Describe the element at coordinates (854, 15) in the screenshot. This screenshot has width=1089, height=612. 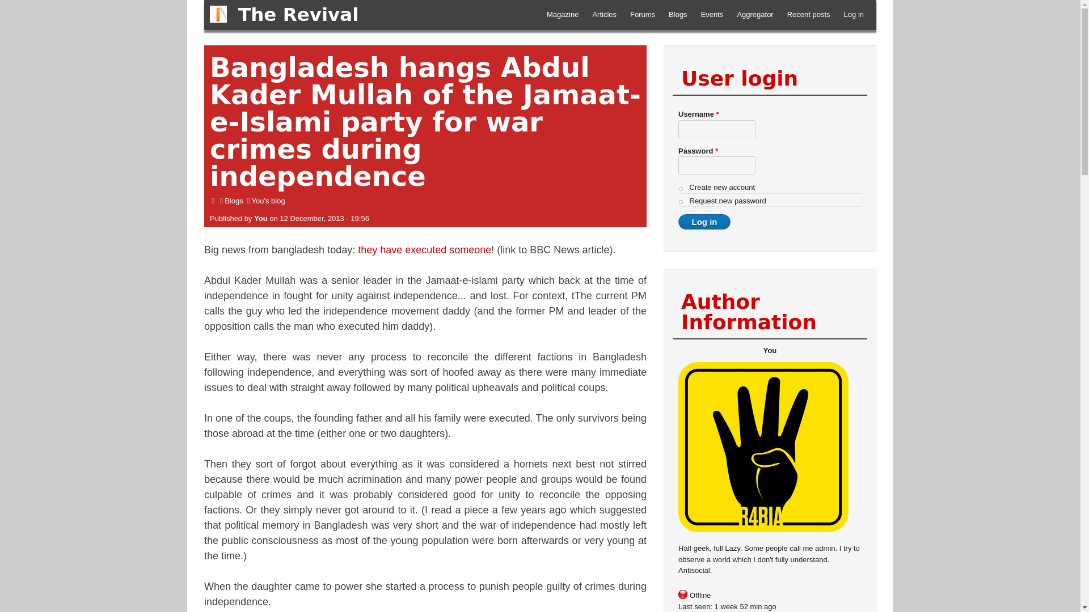
I see `Click here to log in or create a new account` at that location.